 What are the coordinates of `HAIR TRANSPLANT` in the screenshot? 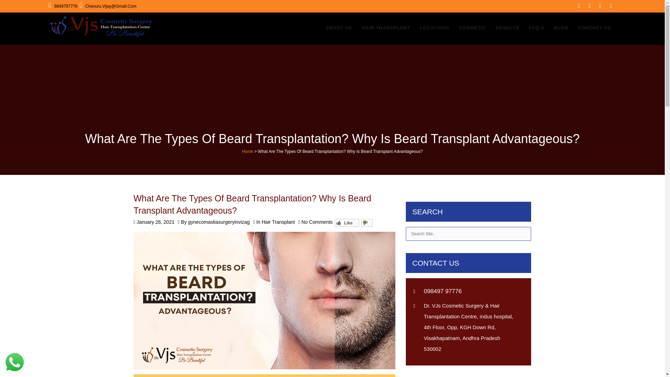 It's located at (386, 28).